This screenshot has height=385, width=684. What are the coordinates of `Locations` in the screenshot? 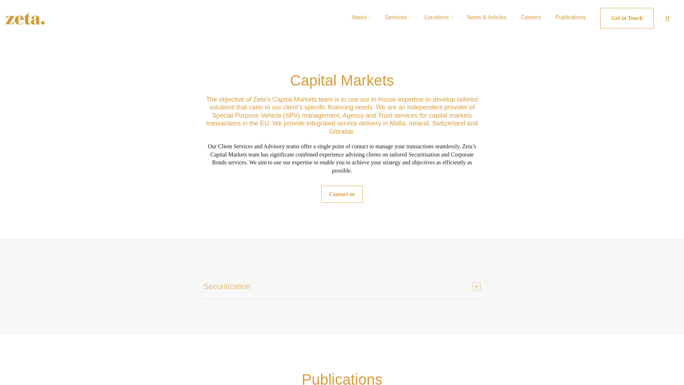 It's located at (439, 17).